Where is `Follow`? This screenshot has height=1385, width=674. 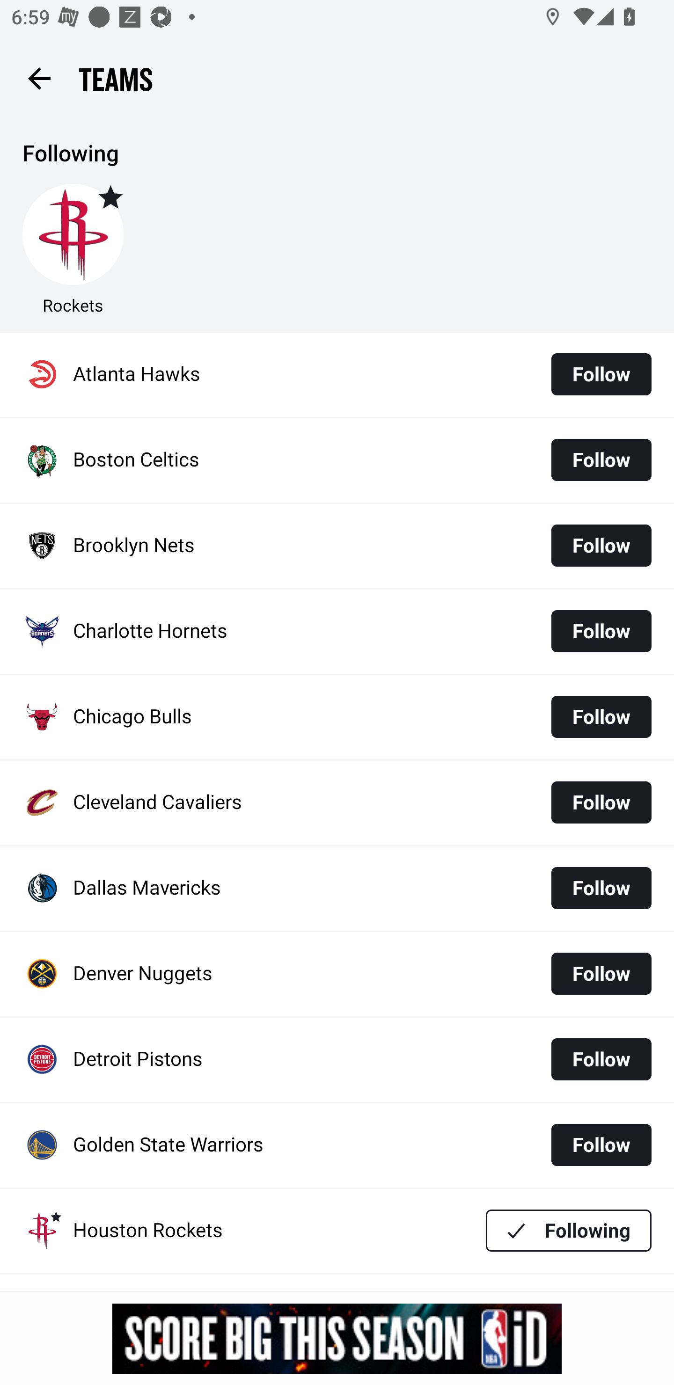 Follow is located at coordinates (601, 973).